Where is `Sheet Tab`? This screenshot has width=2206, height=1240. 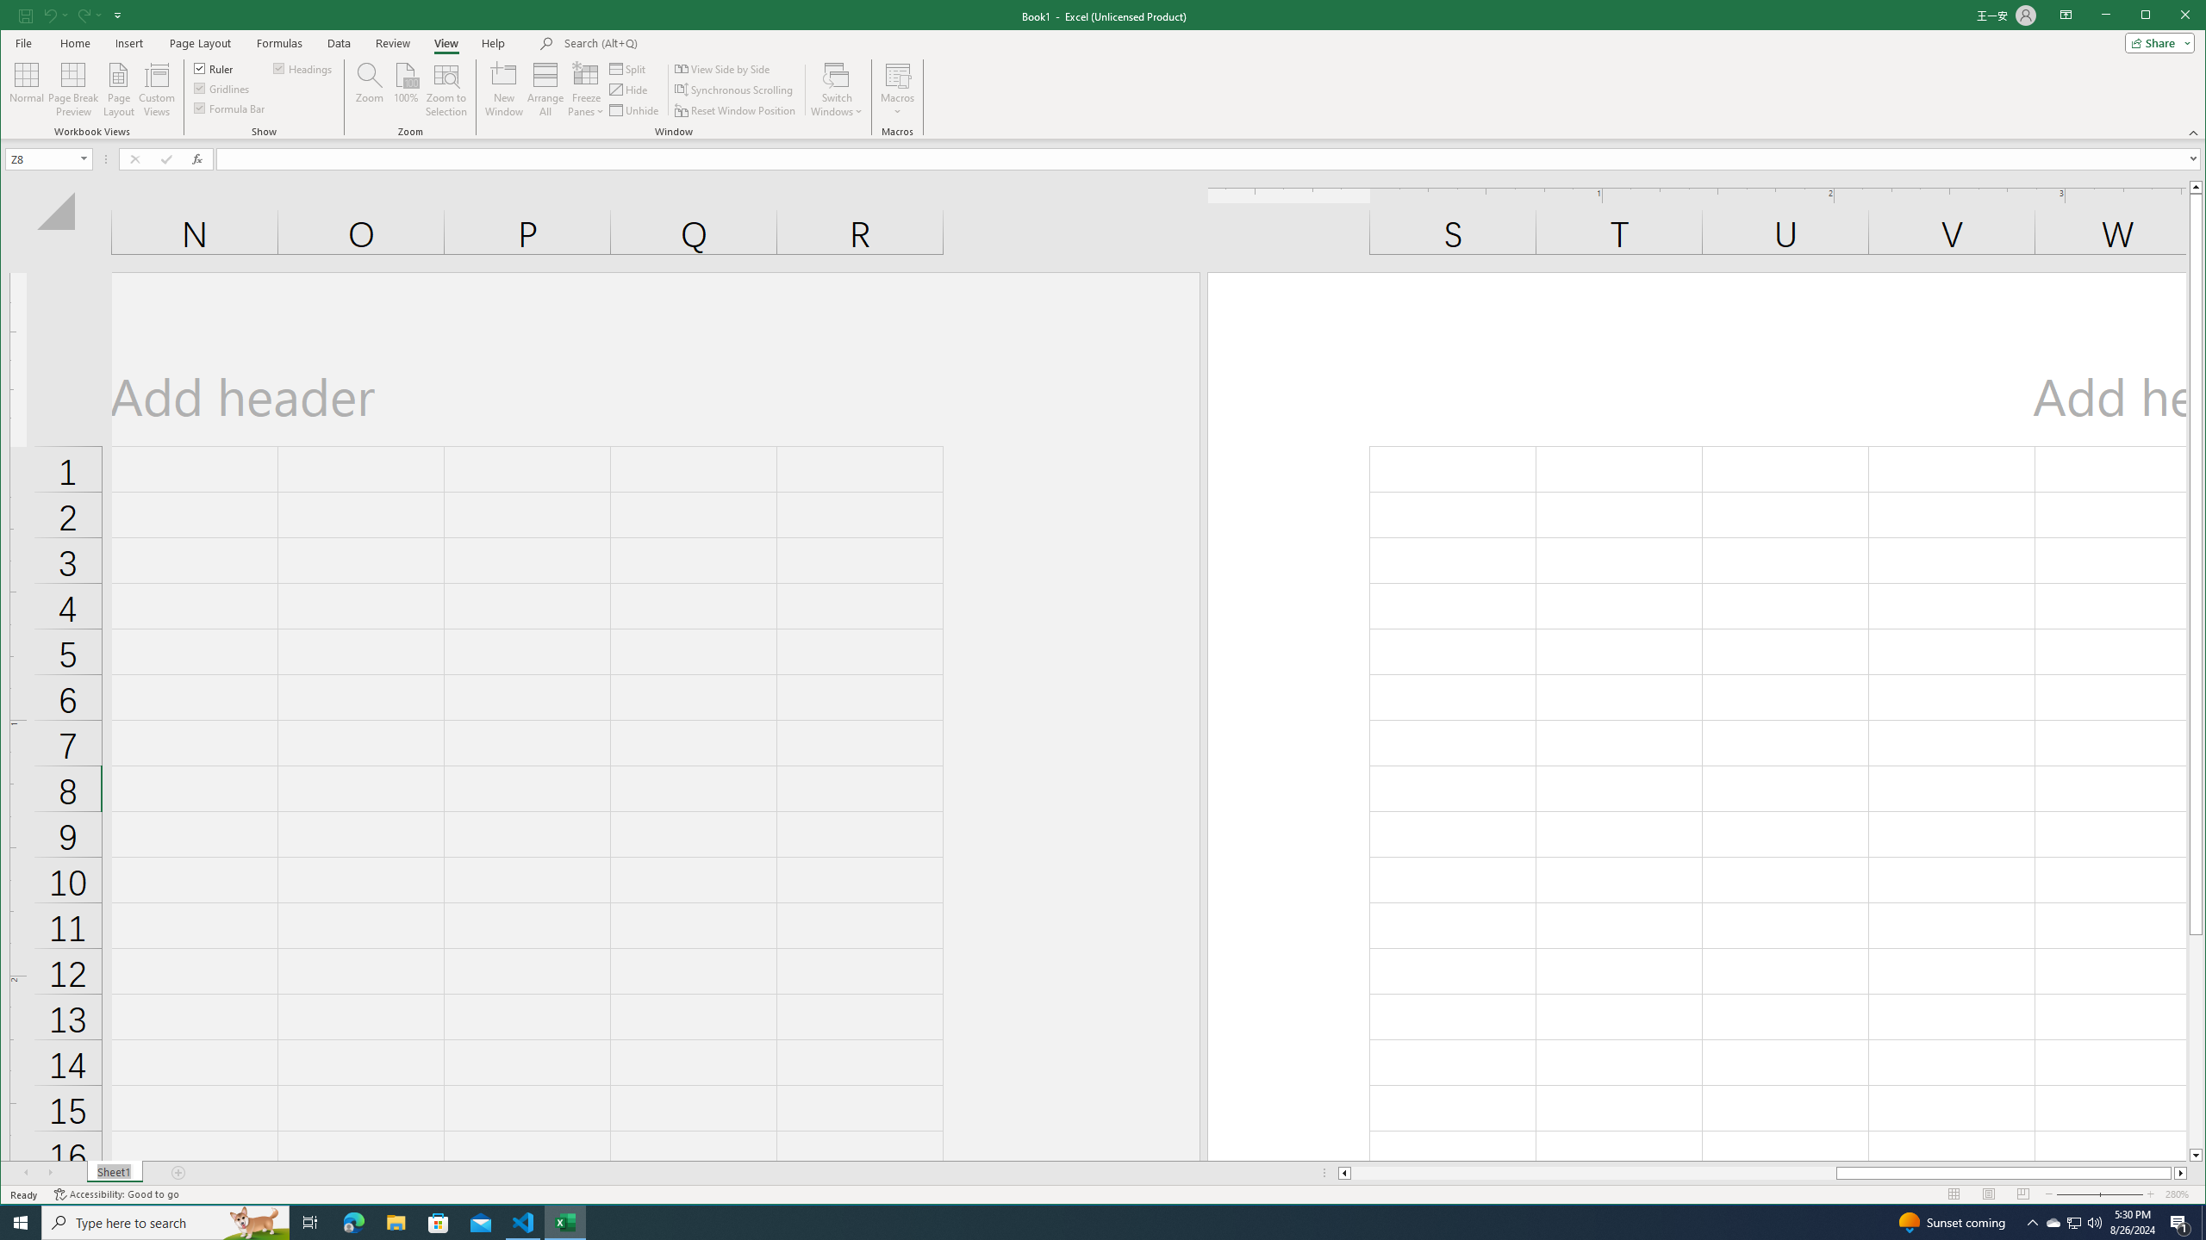 Sheet Tab is located at coordinates (114, 1173).